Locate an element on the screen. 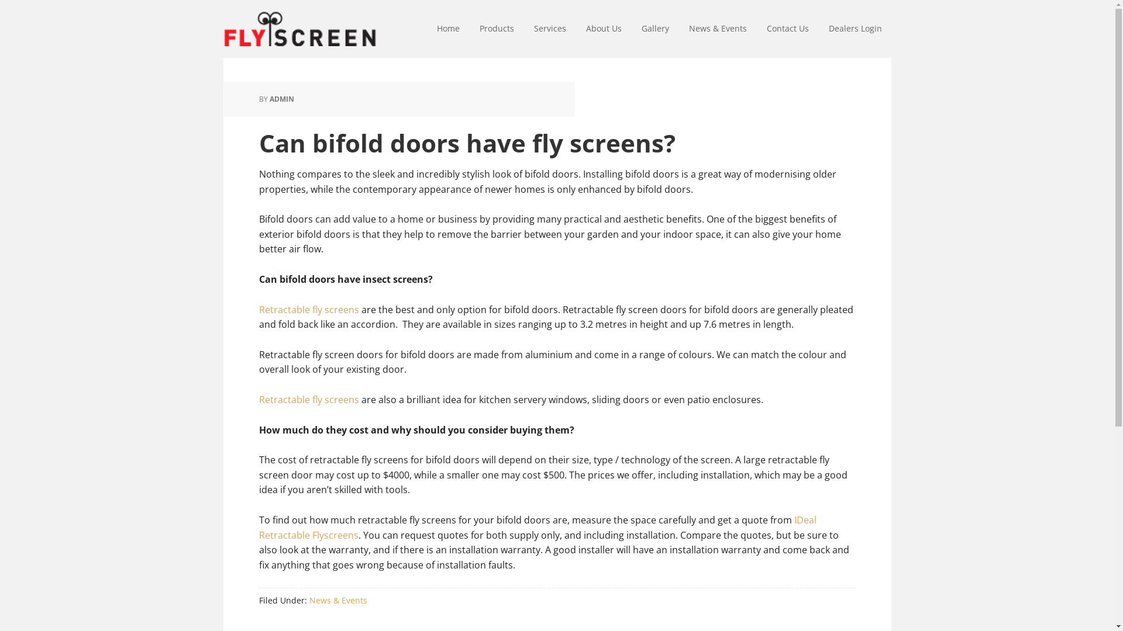 The height and width of the screenshot is (631, 1123). Services is located at coordinates (550, 29).